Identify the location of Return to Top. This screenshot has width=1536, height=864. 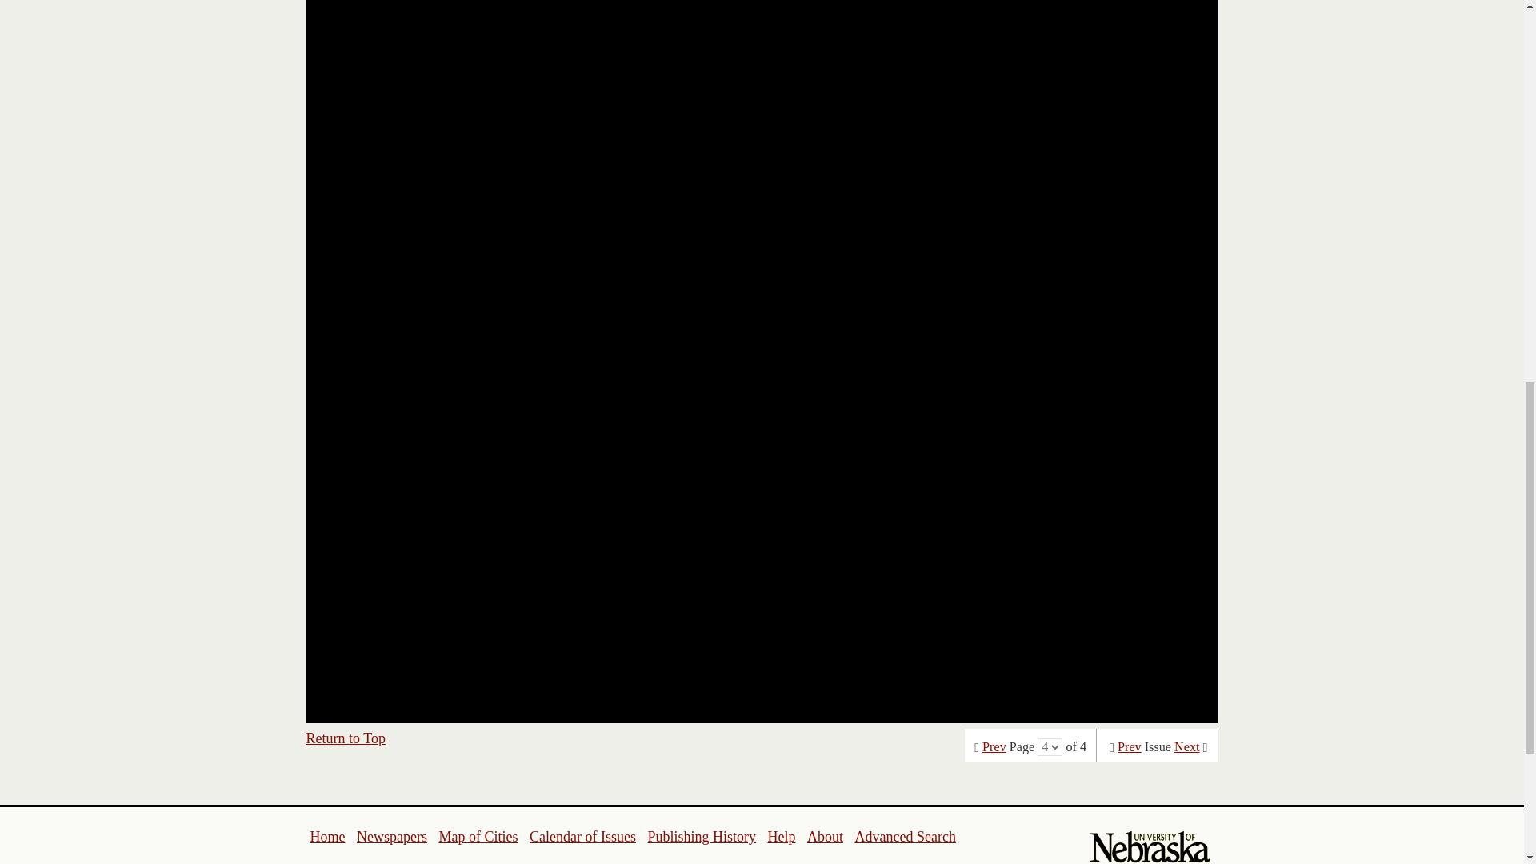
(346, 738).